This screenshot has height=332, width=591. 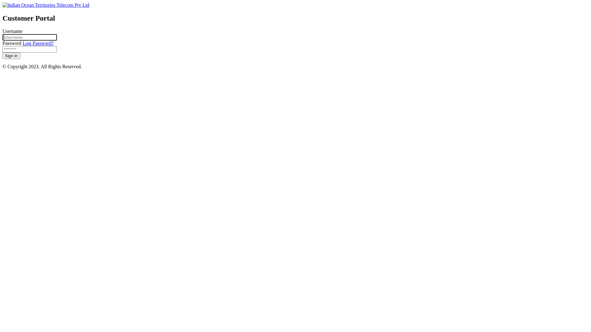 What do you see at coordinates (11, 56) in the screenshot?
I see `Sign In` at bounding box center [11, 56].